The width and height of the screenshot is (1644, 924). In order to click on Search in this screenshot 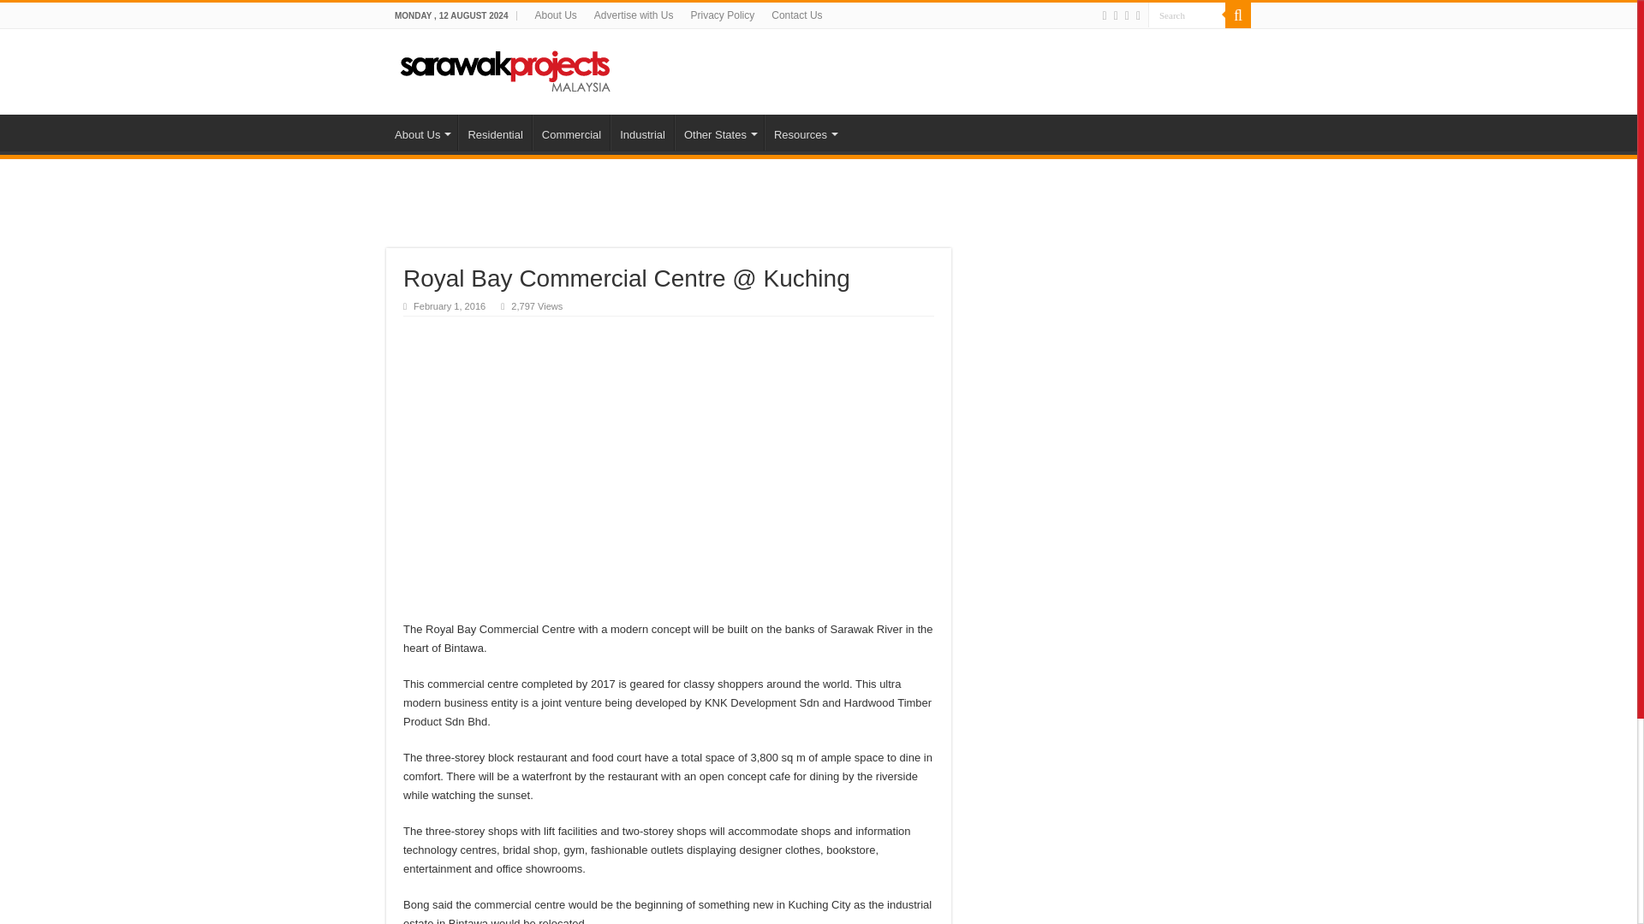, I will do `click(1238, 15)`.